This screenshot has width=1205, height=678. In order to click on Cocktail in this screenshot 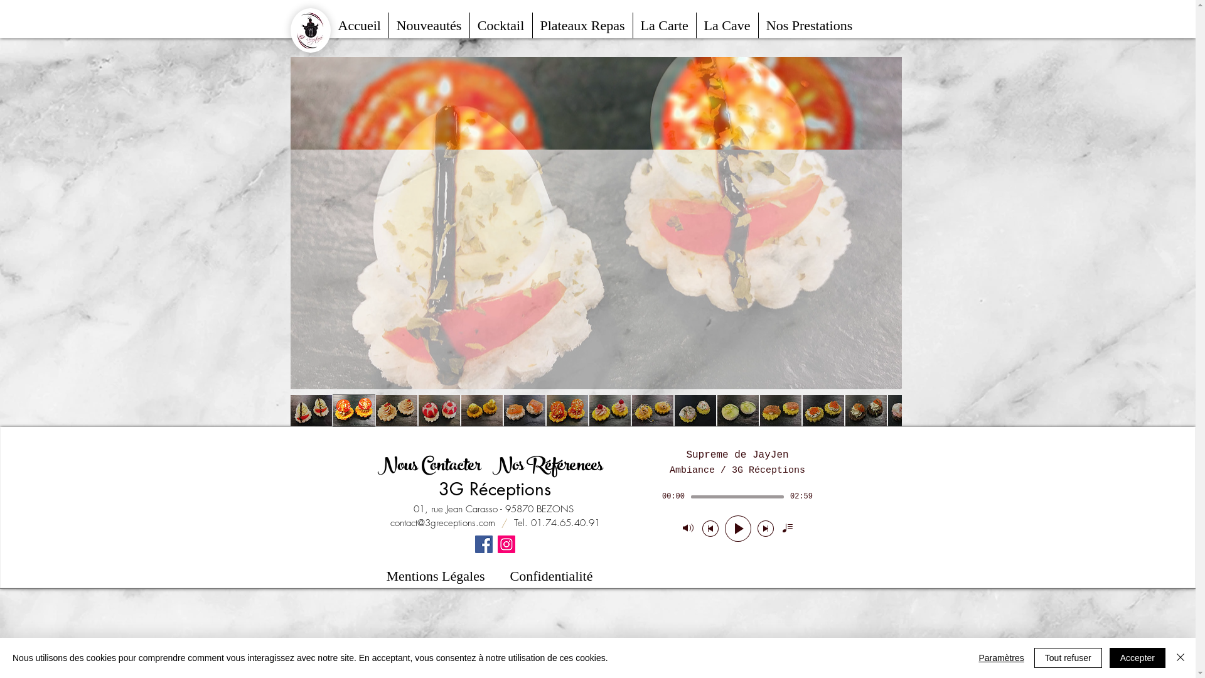, I will do `click(501, 25)`.